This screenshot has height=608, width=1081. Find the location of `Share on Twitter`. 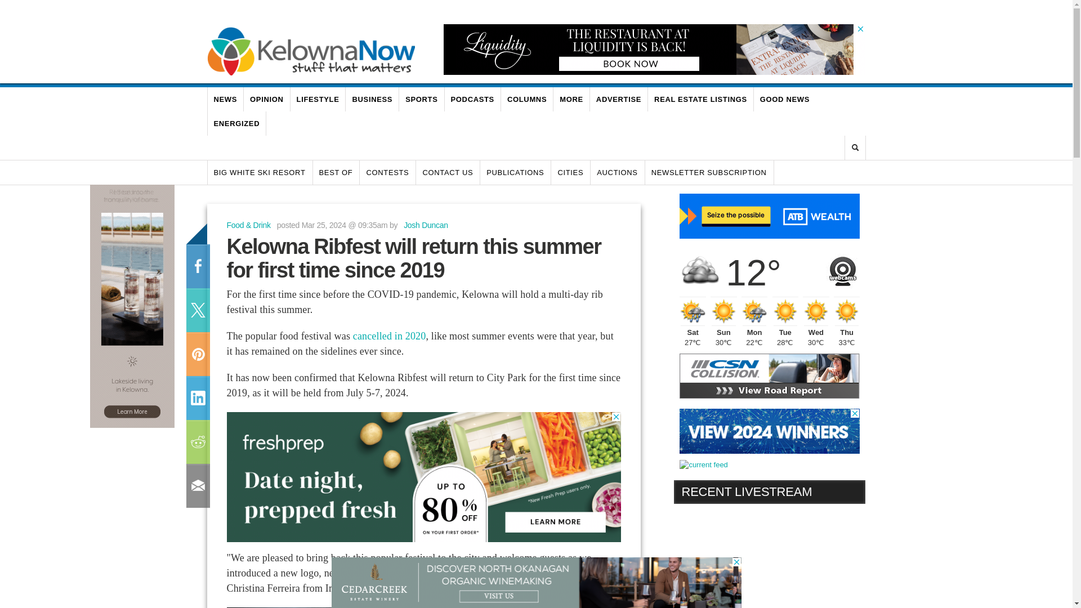

Share on Twitter is located at coordinates (197, 310).